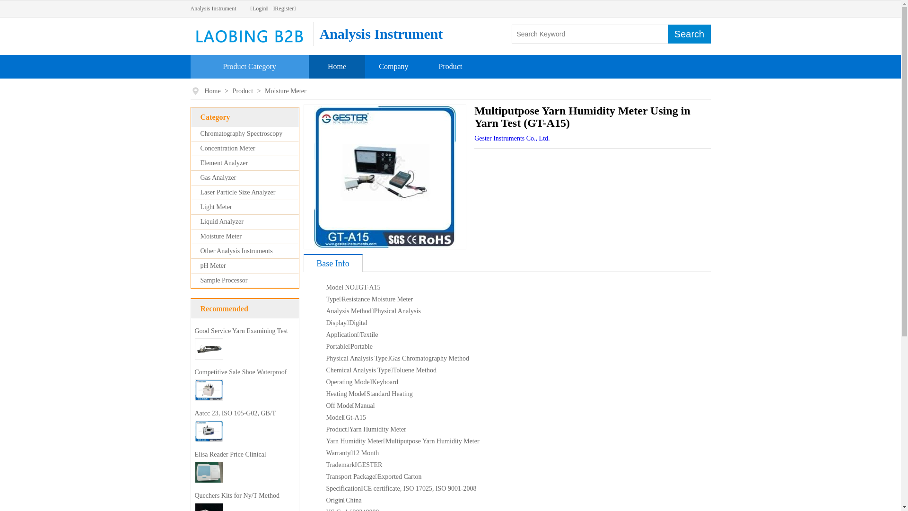 This screenshot has height=511, width=908. Describe the element at coordinates (241, 338) in the screenshot. I see `Good Service Yarn Examining Test Instrument (GT-A09B)` at that location.